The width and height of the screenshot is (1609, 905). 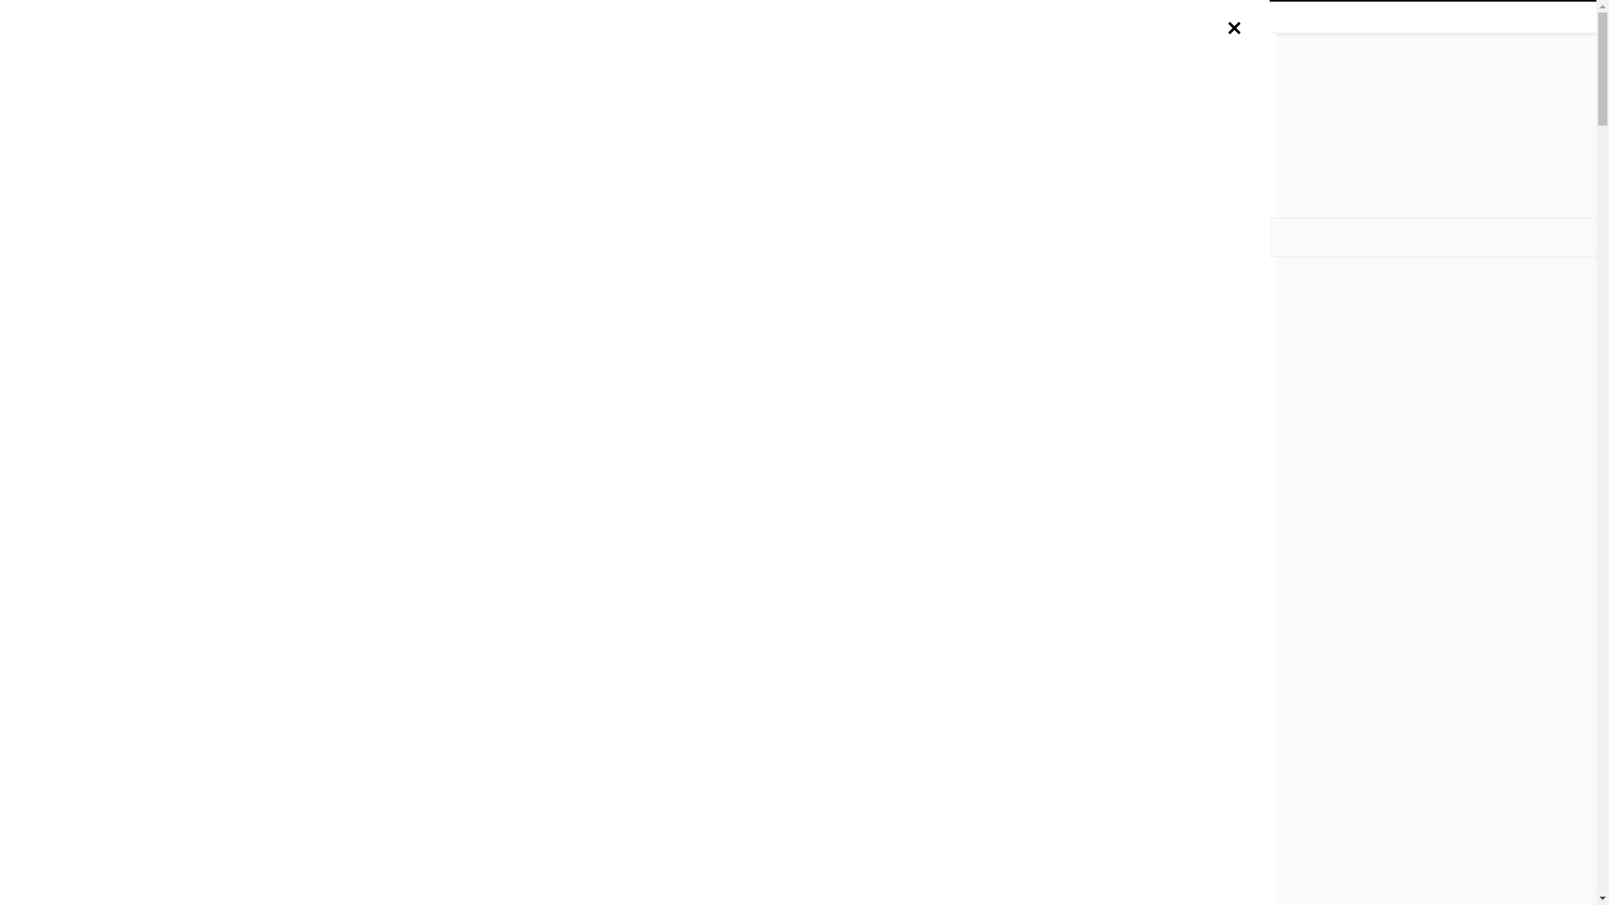 I want to click on Home, so click(x=495, y=238).